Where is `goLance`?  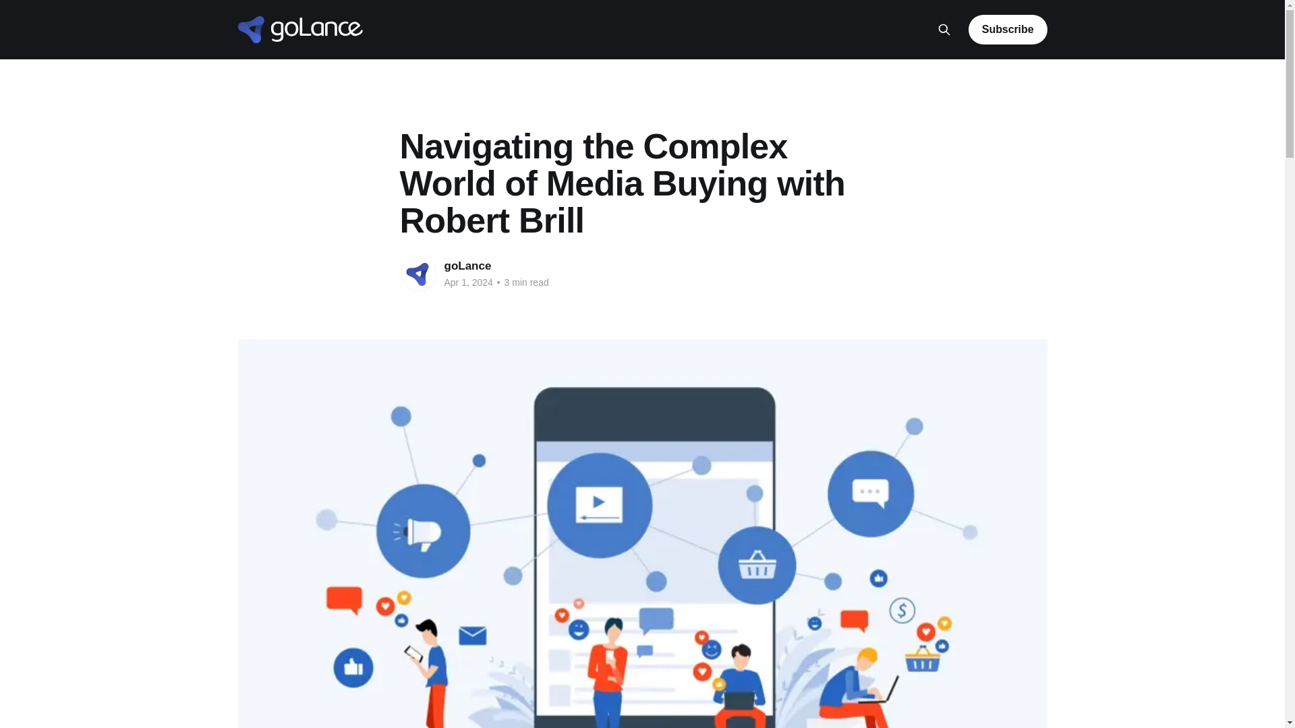 goLance is located at coordinates (467, 266).